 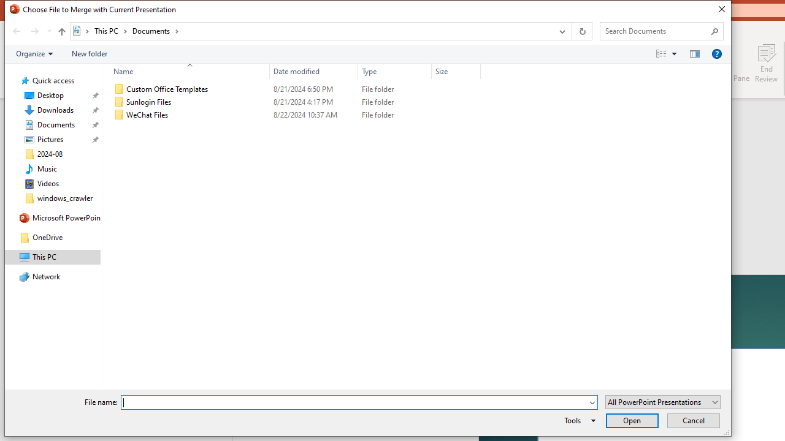 I want to click on Search Box, so click(x=656, y=31).